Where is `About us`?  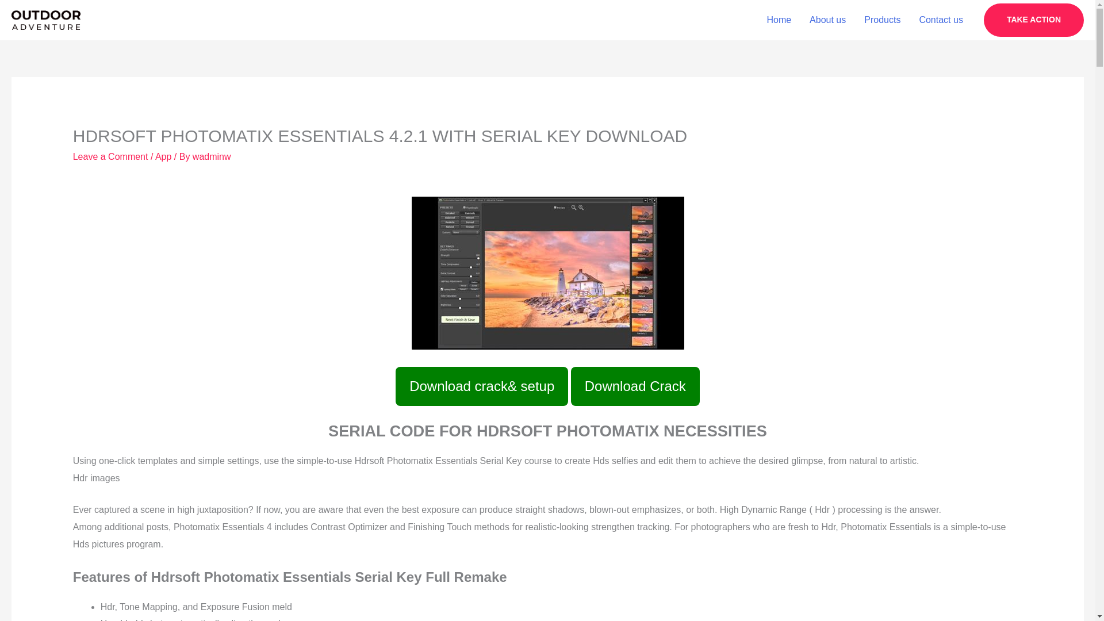
About us is located at coordinates (827, 20).